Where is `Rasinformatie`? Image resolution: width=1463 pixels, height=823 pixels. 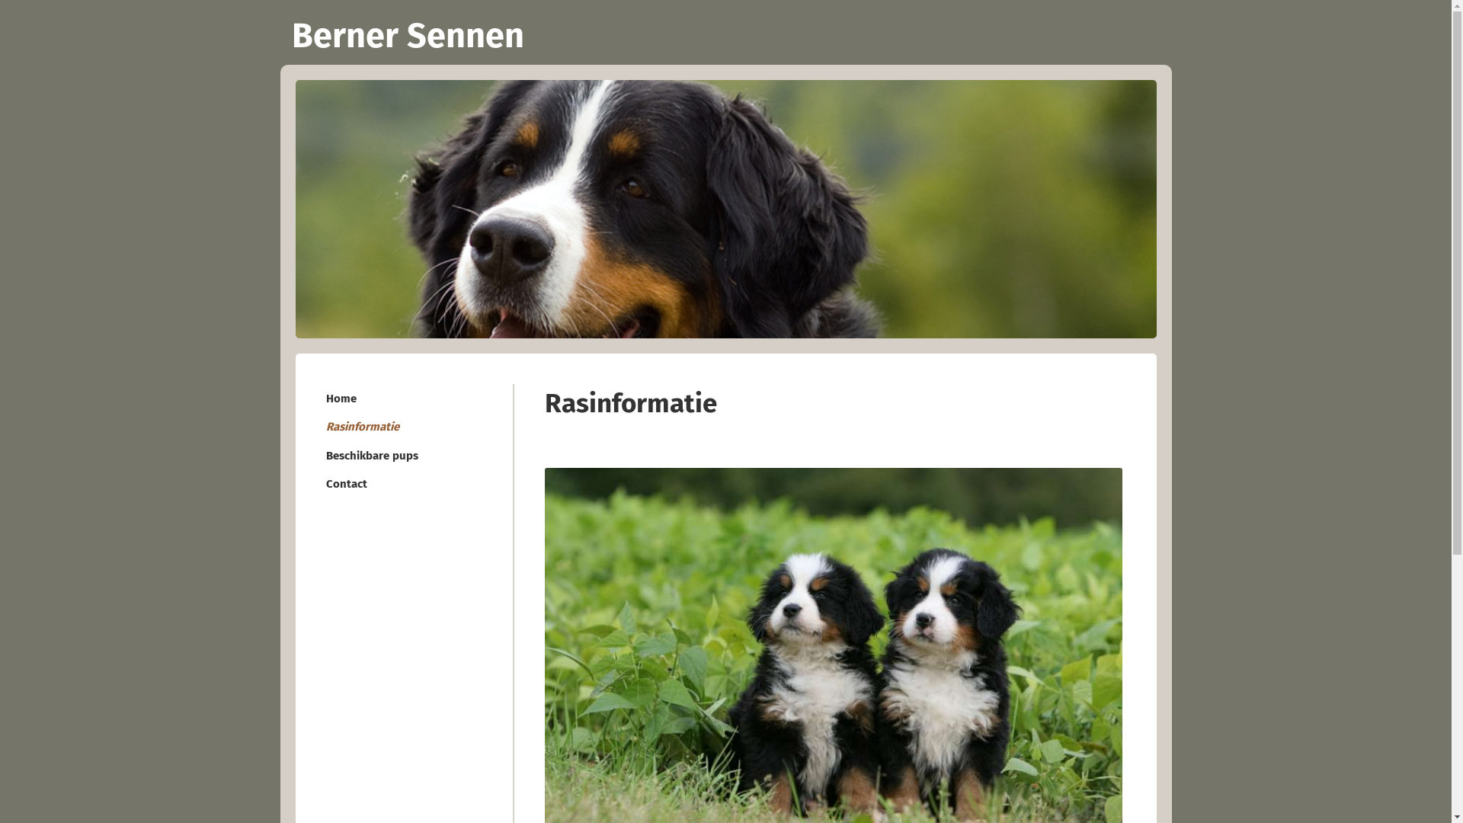
Rasinformatie is located at coordinates (406, 427).